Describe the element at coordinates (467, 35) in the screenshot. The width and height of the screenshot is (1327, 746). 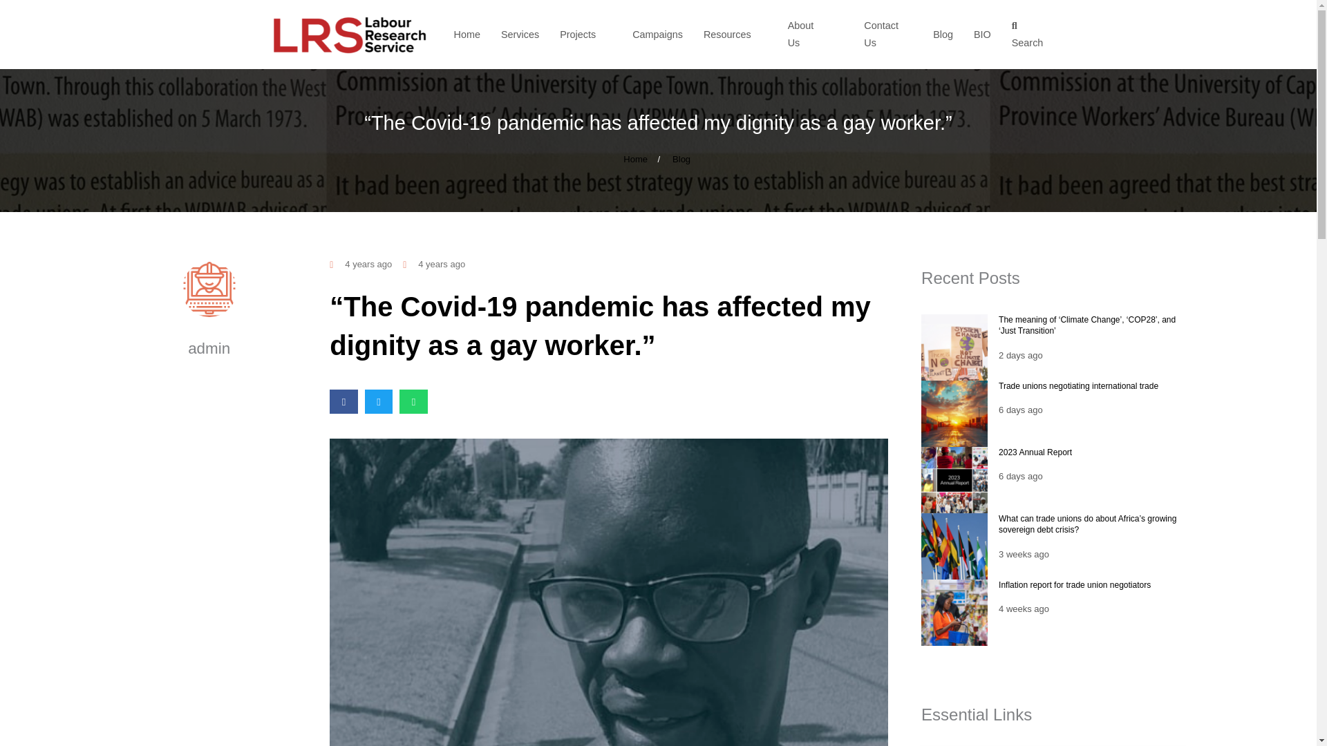
I see `Home` at that location.